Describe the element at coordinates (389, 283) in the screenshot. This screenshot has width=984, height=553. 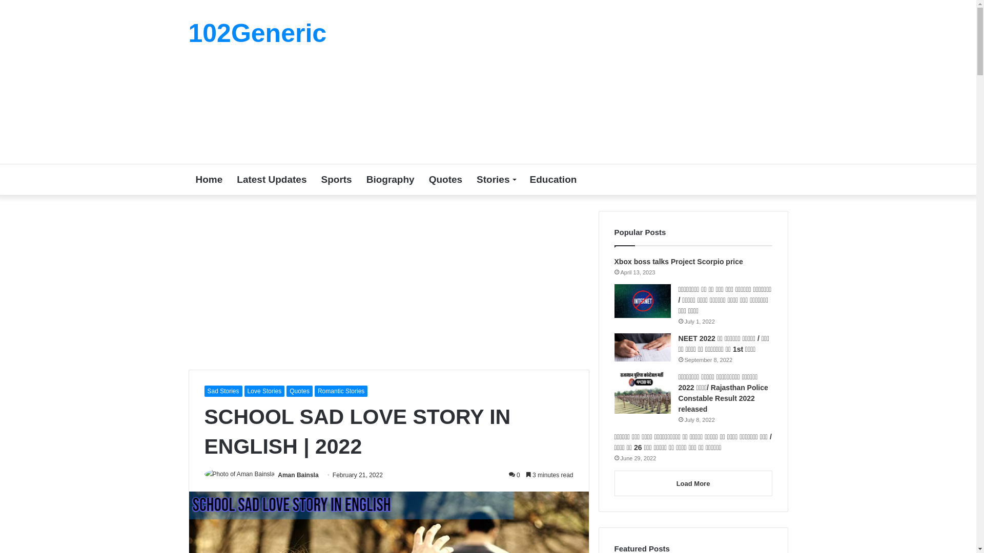
I see `Advertisement` at that location.